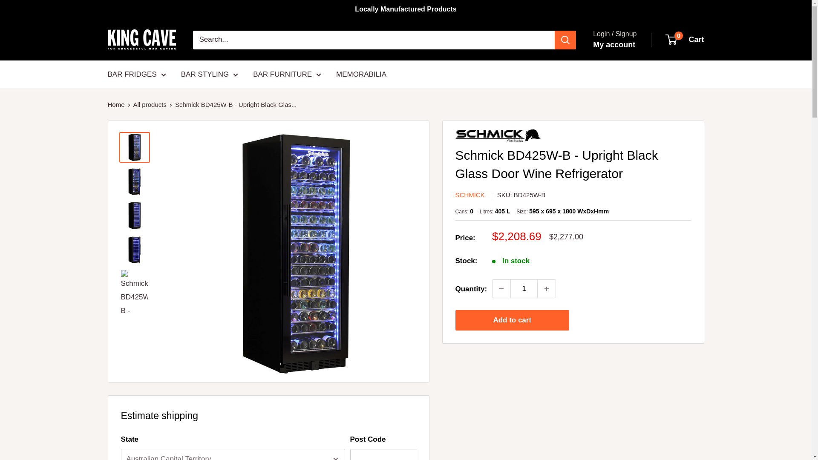 The height and width of the screenshot is (460, 818). Describe the element at coordinates (406, 9) in the screenshot. I see `Locally Manufactured Products` at that location.